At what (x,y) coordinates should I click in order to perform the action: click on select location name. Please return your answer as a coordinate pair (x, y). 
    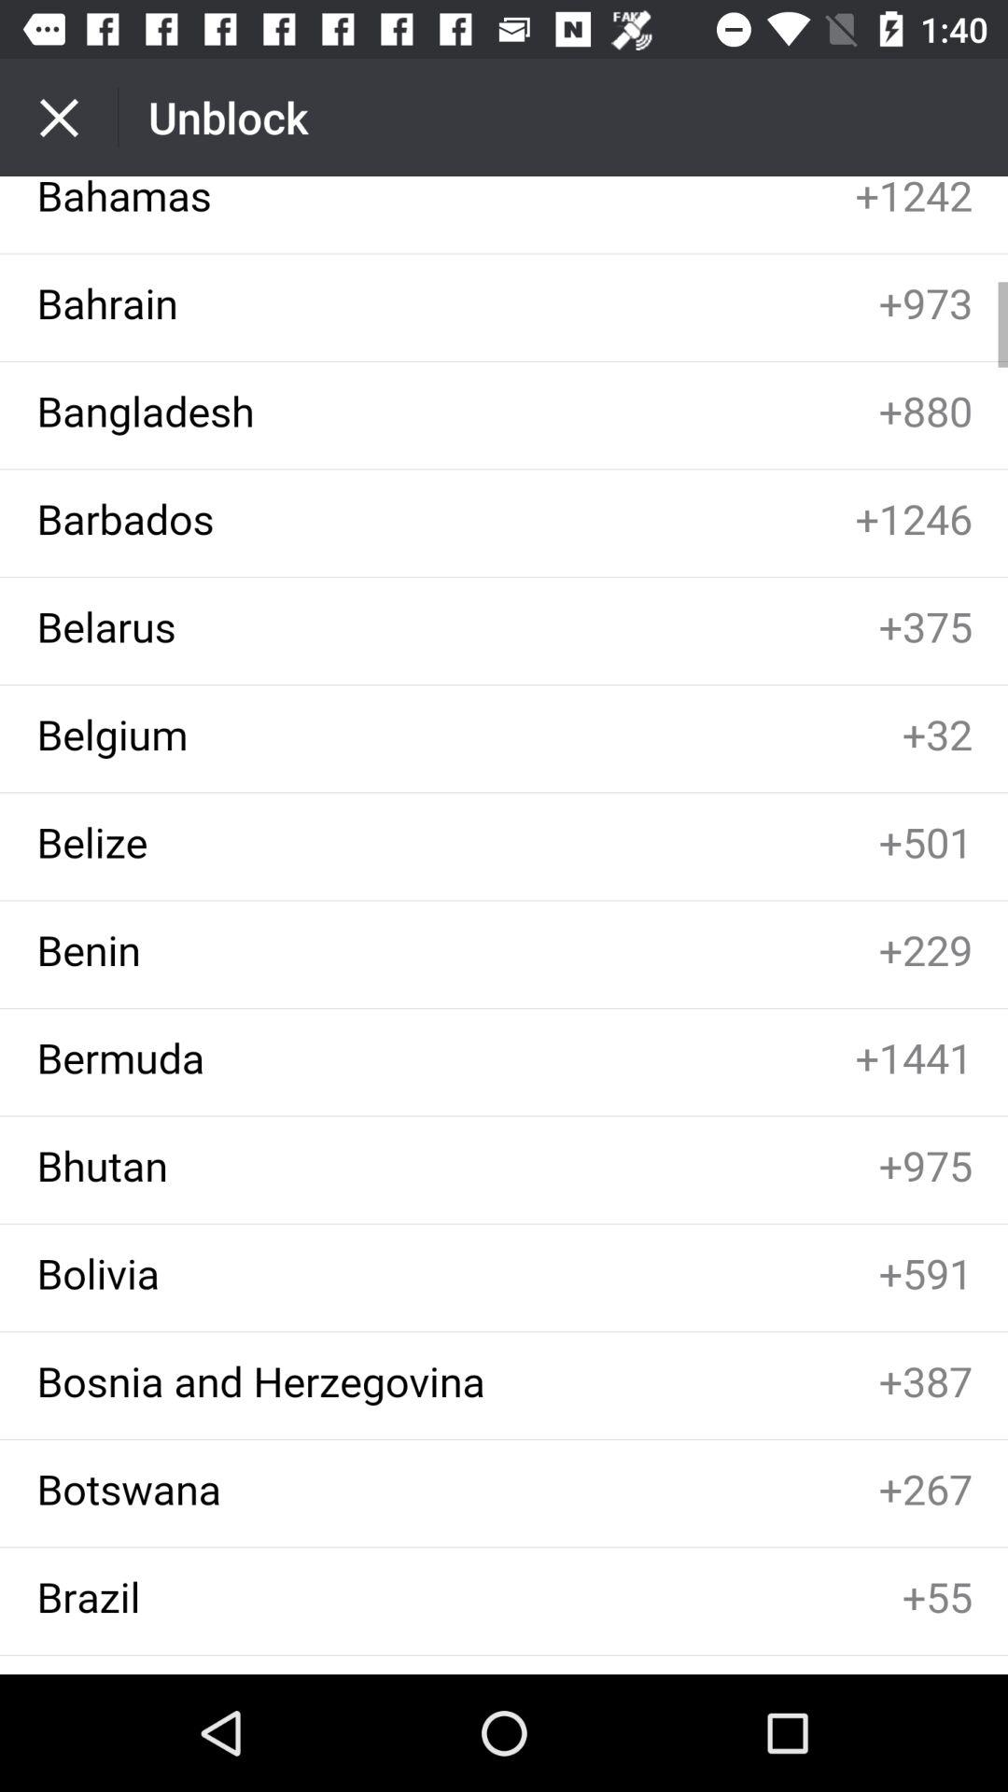
    Looking at the image, I should click on (504, 926).